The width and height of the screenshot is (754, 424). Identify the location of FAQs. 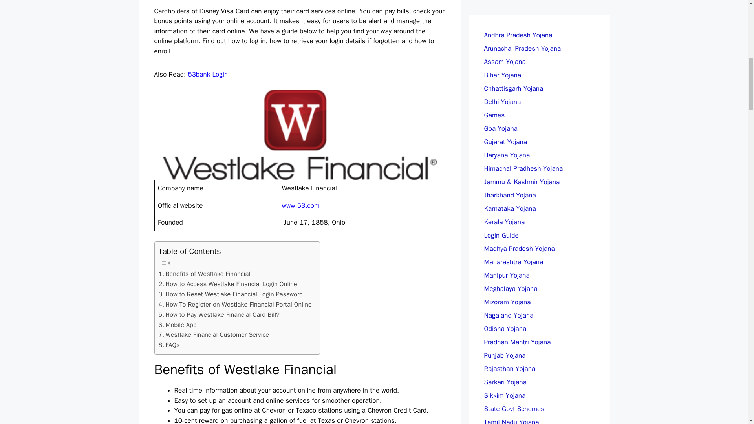
(169, 345).